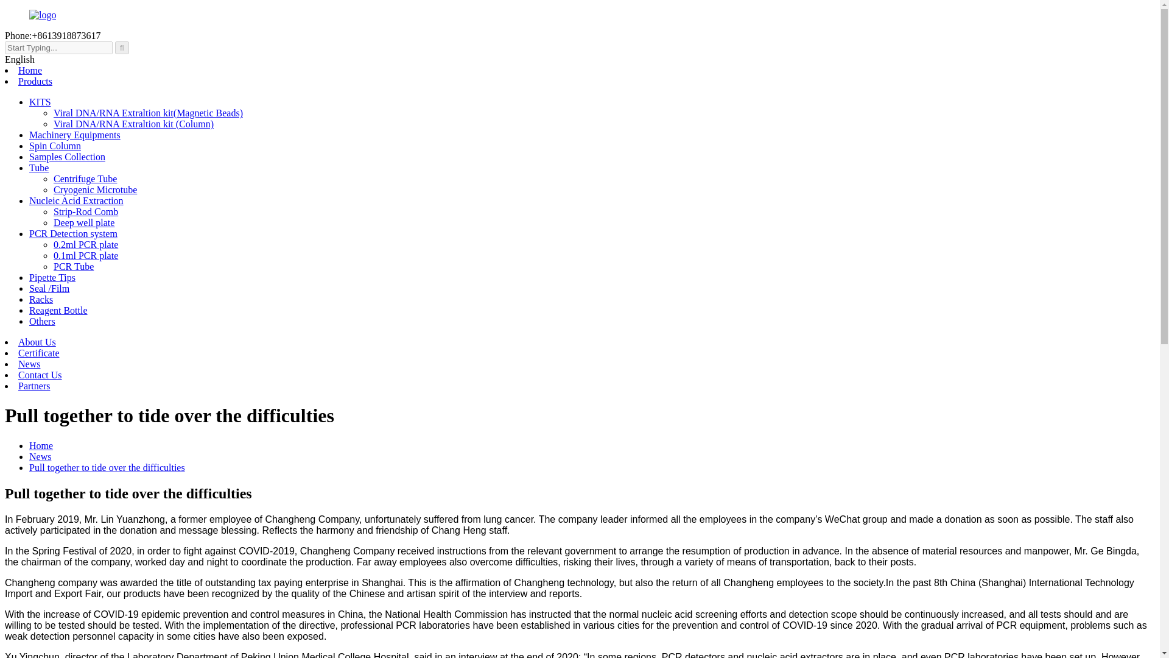 The width and height of the screenshot is (1169, 658). What do you see at coordinates (95, 189) in the screenshot?
I see `Cryogenic Microtube` at bounding box center [95, 189].